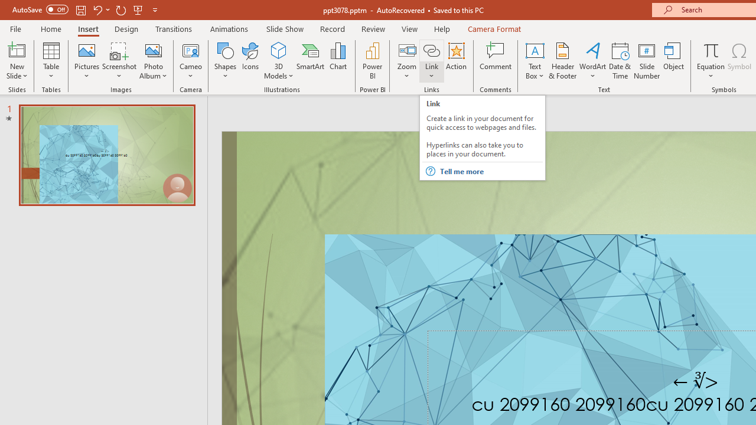  Describe the element at coordinates (674, 60) in the screenshot. I see `Object...` at that location.